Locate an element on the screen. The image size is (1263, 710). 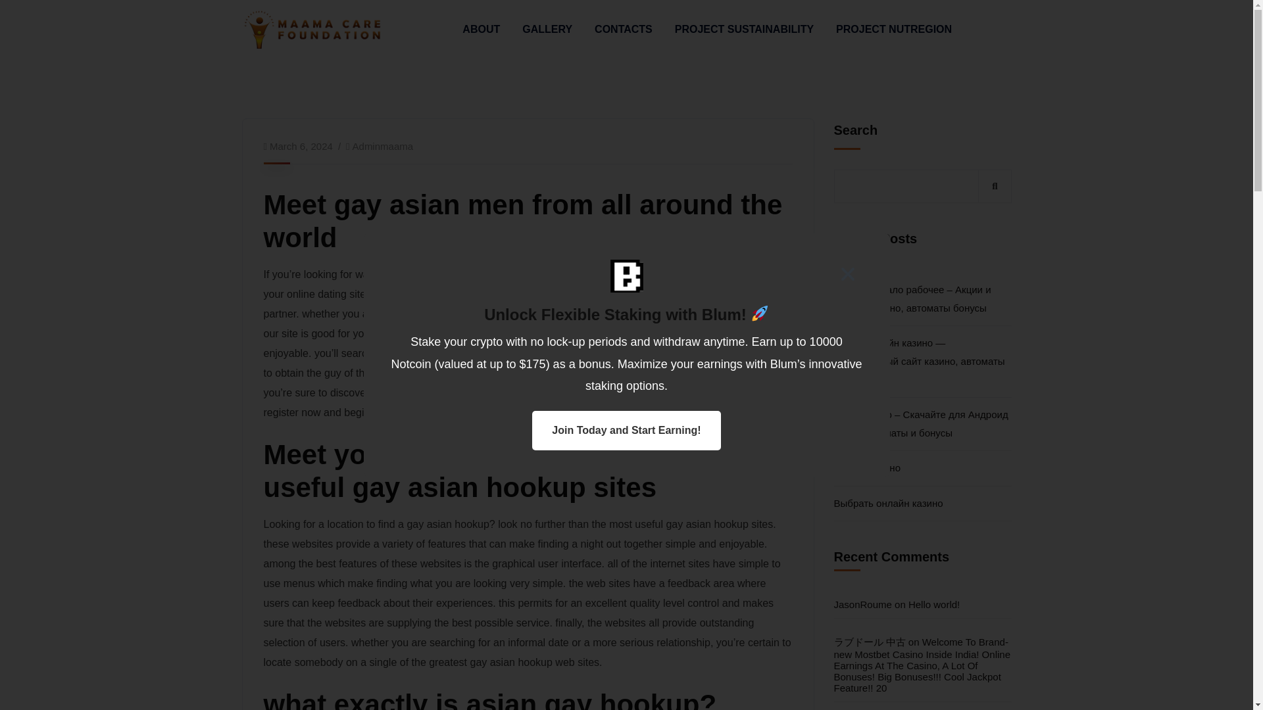
PROJECT SUSTAINABILITY is located at coordinates (743, 30).